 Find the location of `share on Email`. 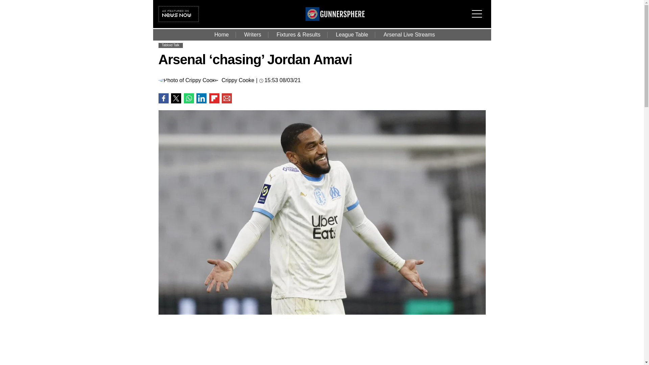

share on Email is located at coordinates (226, 98).